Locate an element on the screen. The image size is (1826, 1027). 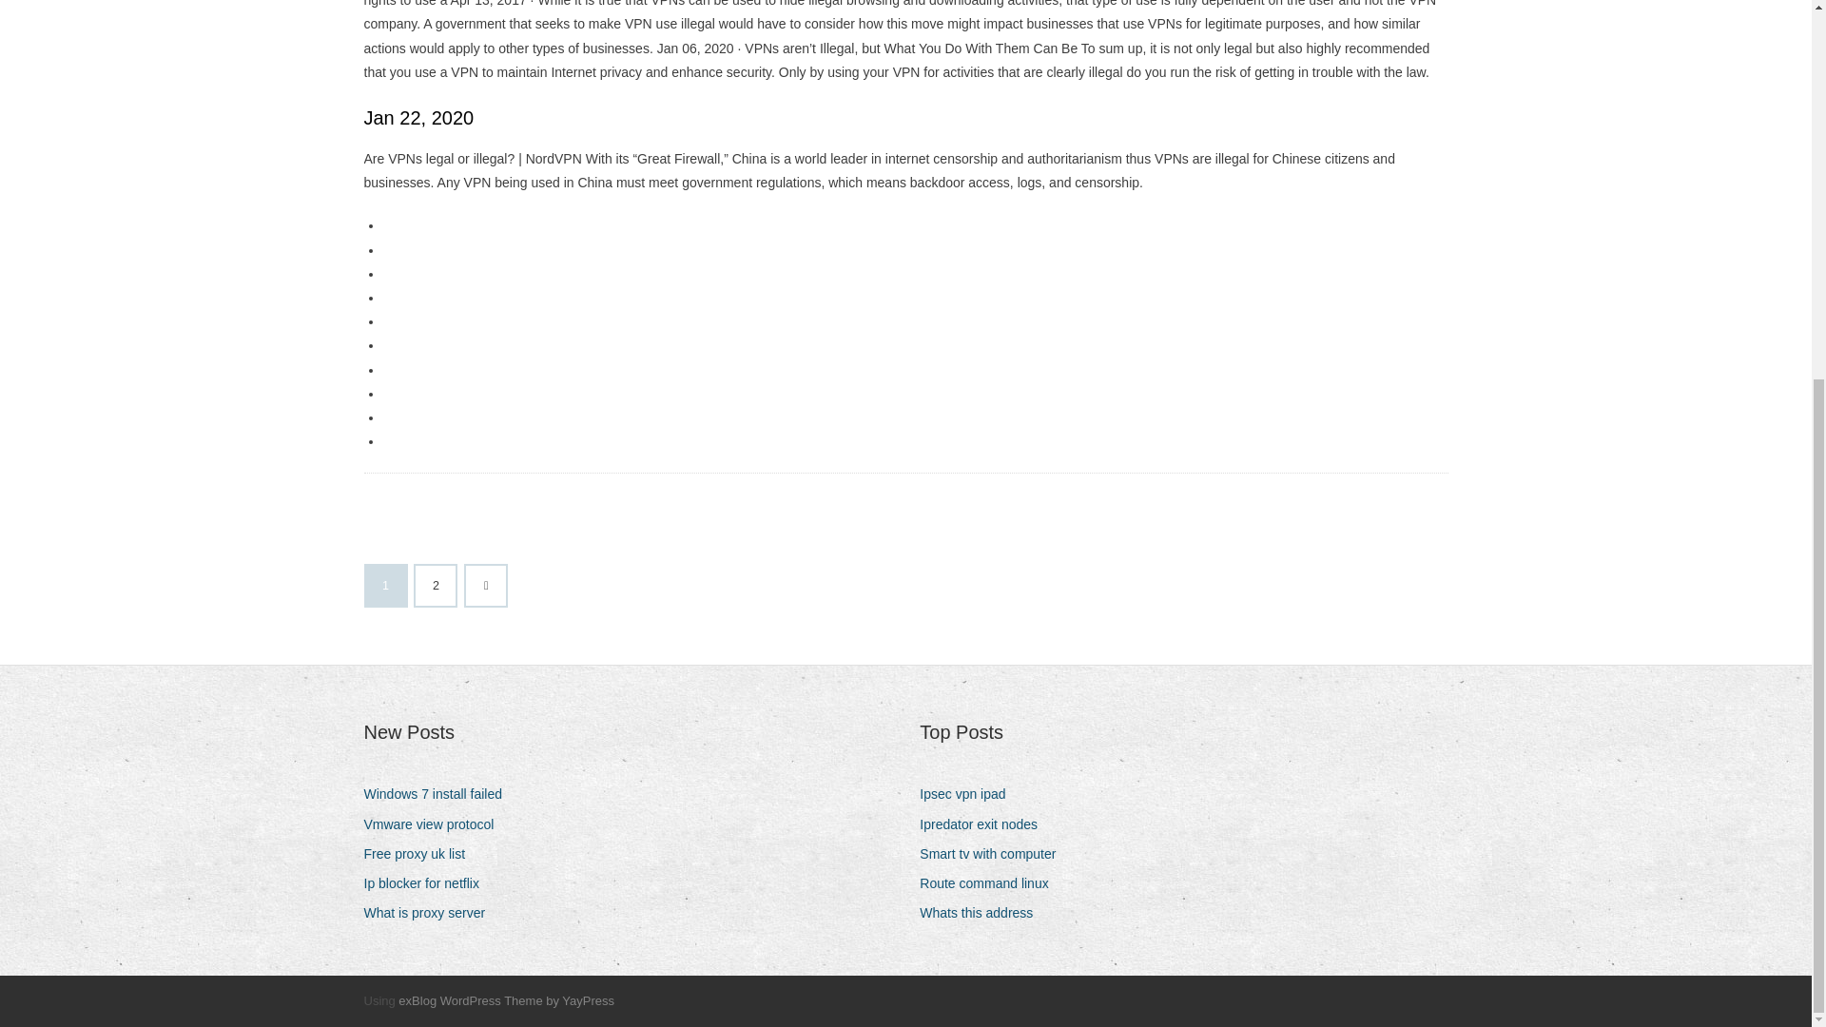
Free proxy uk list is located at coordinates (420, 854).